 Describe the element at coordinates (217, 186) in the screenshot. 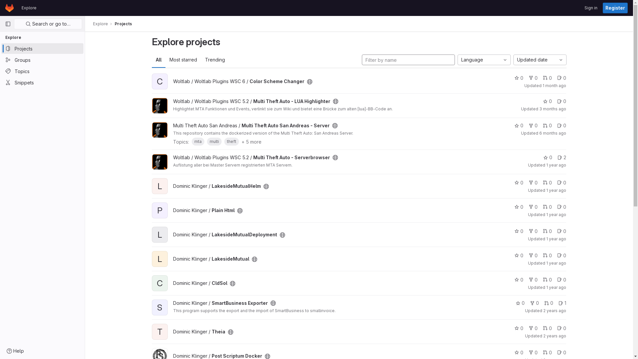

I see `Dominic Klinger / LakesideMutualHelm` at that location.